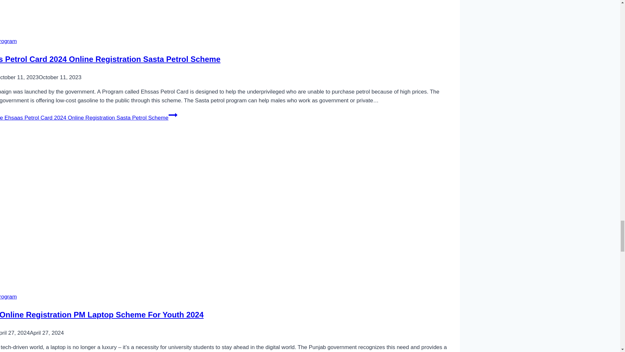 Image resolution: width=625 pixels, height=352 pixels. I want to click on Ehsaas Program, so click(8, 297).